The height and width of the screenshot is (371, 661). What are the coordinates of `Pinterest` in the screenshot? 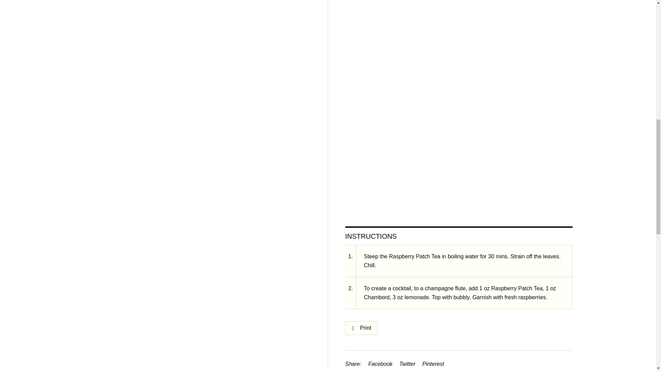 It's located at (433, 364).